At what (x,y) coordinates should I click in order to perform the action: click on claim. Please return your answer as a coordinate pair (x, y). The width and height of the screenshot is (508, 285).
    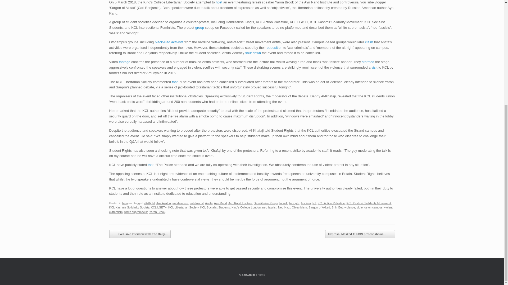
    Looking at the image, I should click on (369, 42).